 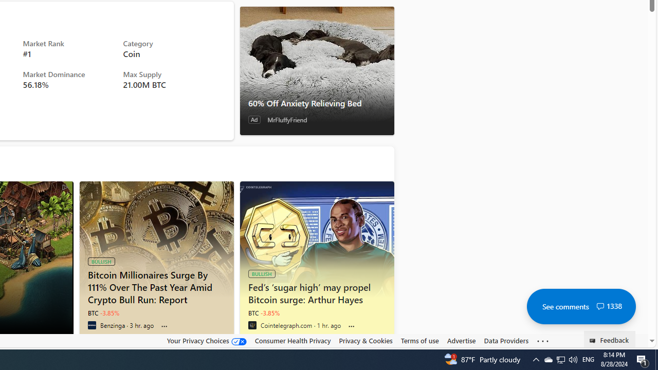 What do you see at coordinates (317, 103) in the screenshot?
I see `60% Off Anxiety Relieving Bed` at bounding box center [317, 103].